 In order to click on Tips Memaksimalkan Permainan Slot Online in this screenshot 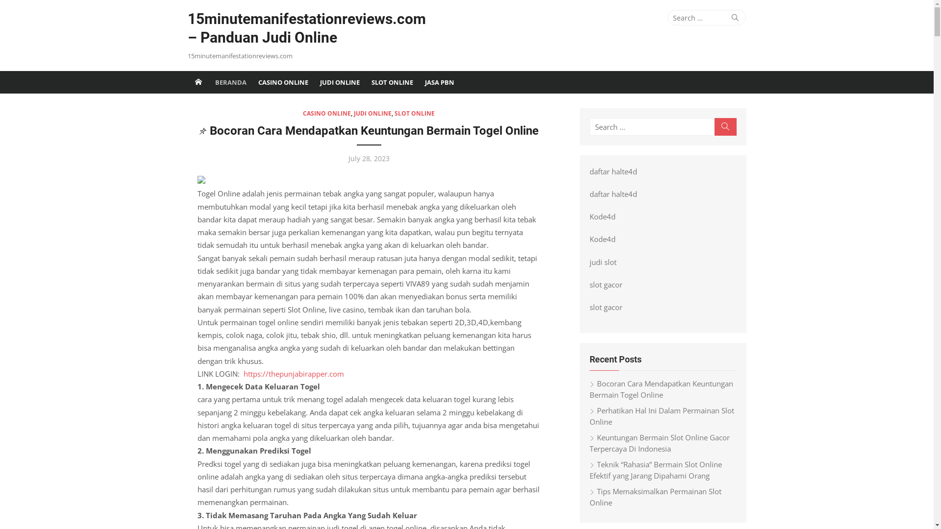, I will do `click(655, 497)`.